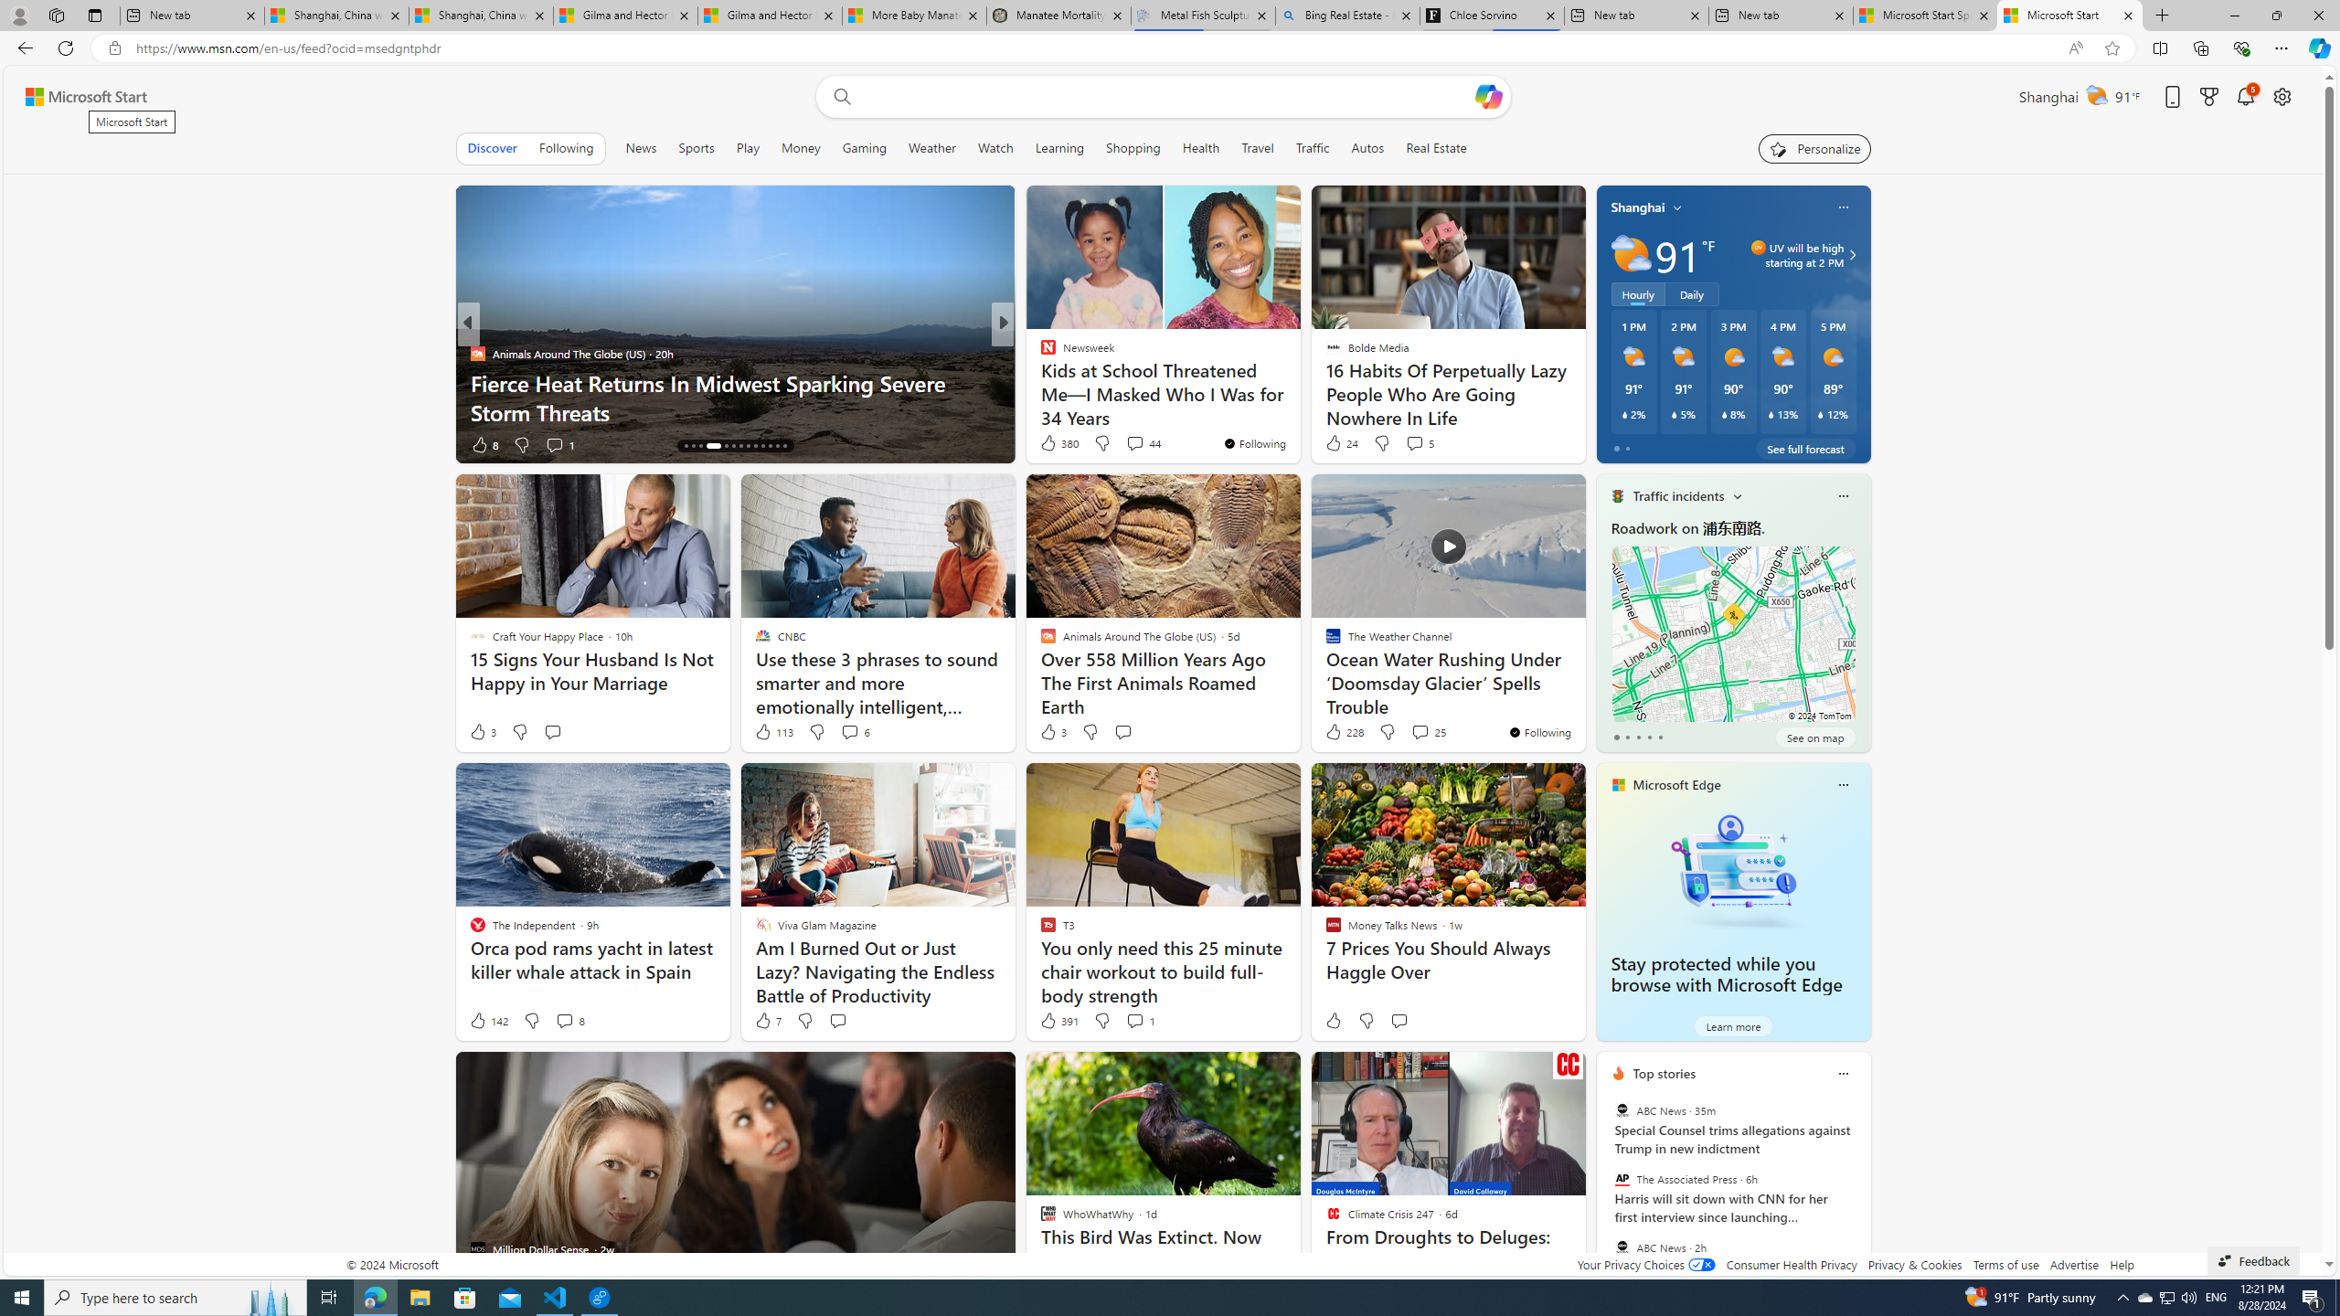 This screenshot has height=1316, width=2340. Describe the element at coordinates (849, 731) in the screenshot. I see `View comments 6 Comment` at that location.